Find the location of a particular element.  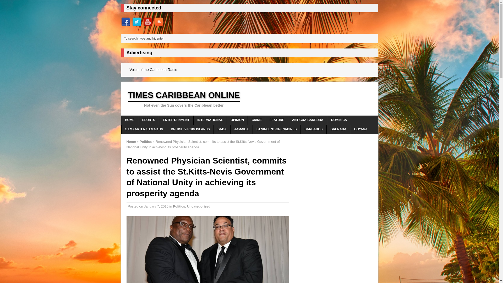

ENTERTAINMENT is located at coordinates (176, 120).